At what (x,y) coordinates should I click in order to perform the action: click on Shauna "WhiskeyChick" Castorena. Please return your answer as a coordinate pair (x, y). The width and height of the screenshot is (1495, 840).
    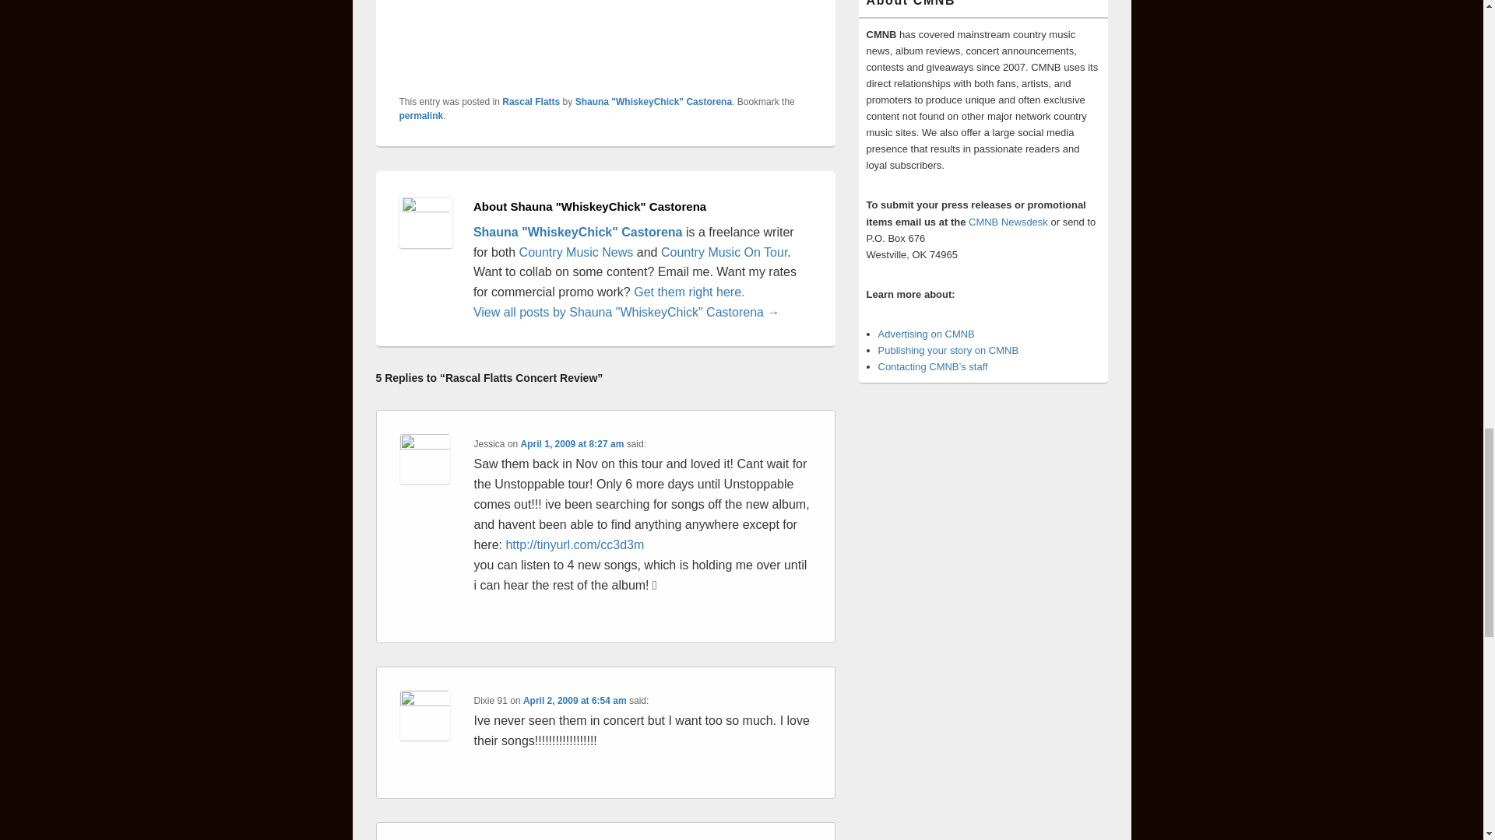
    Looking at the image, I should click on (654, 102).